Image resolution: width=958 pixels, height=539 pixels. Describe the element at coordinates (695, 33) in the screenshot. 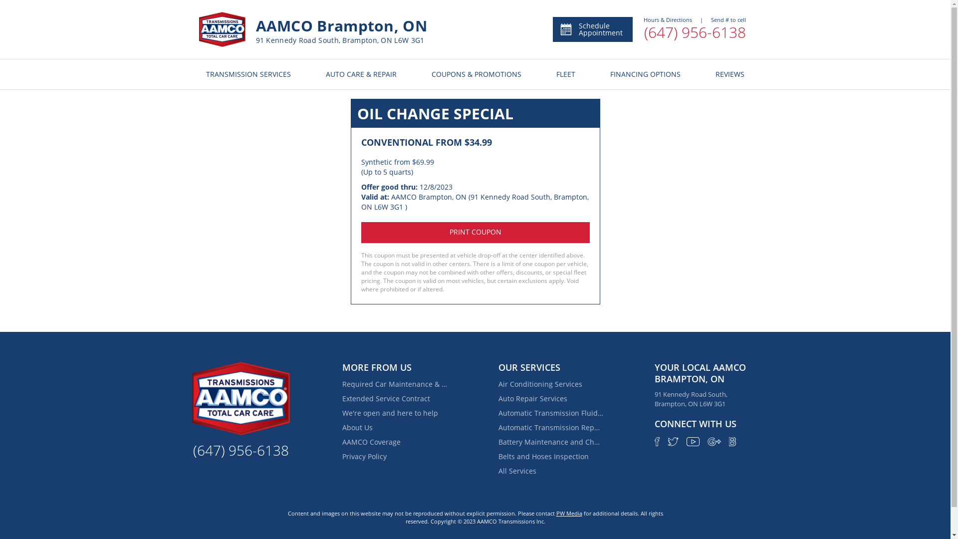

I see `(647) 956-6138` at that location.